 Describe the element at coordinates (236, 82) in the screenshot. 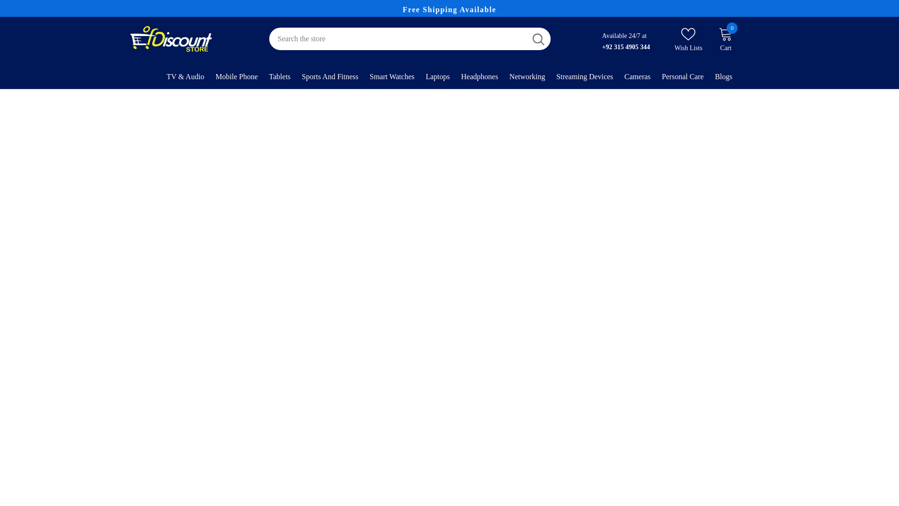

I see `Tablets` at that location.